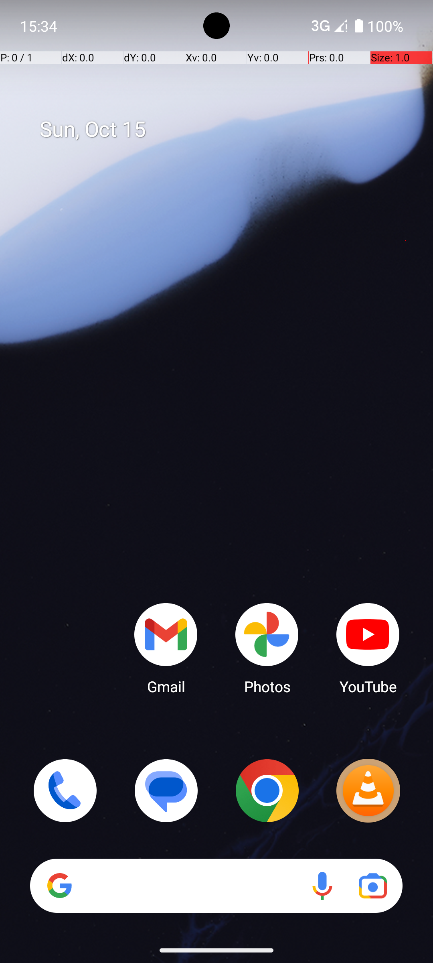 Image resolution: width=433 pixels, height=963 pixels. Describe the element at coordinates (368, 648) in the screenshot. I see `YouTube` at that location.